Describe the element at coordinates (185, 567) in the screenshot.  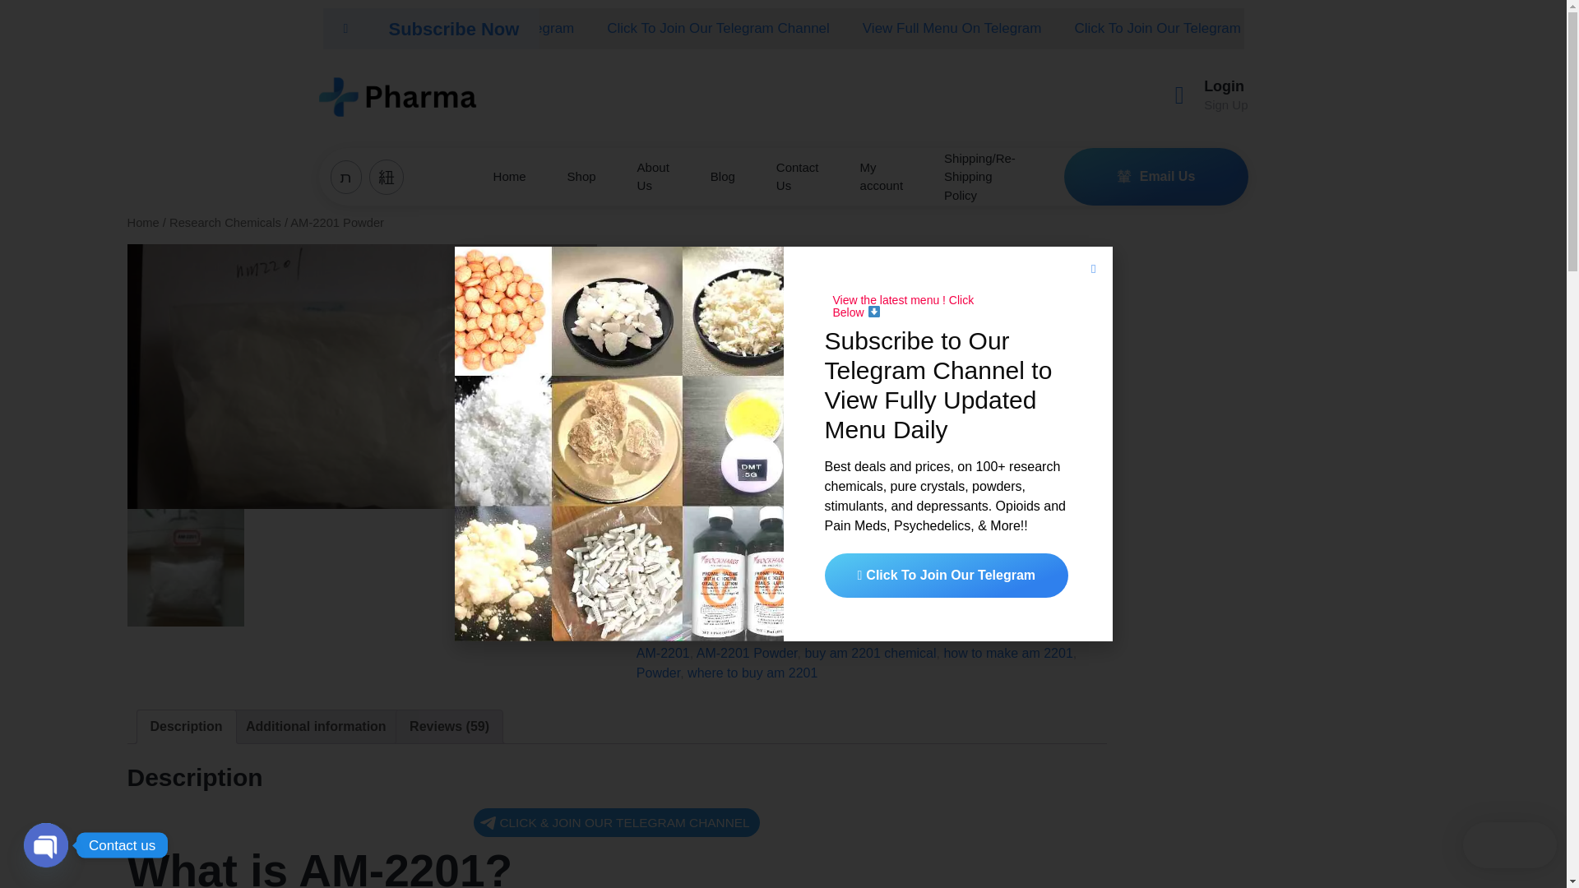
I see `AM 2201 Powder` at that location.